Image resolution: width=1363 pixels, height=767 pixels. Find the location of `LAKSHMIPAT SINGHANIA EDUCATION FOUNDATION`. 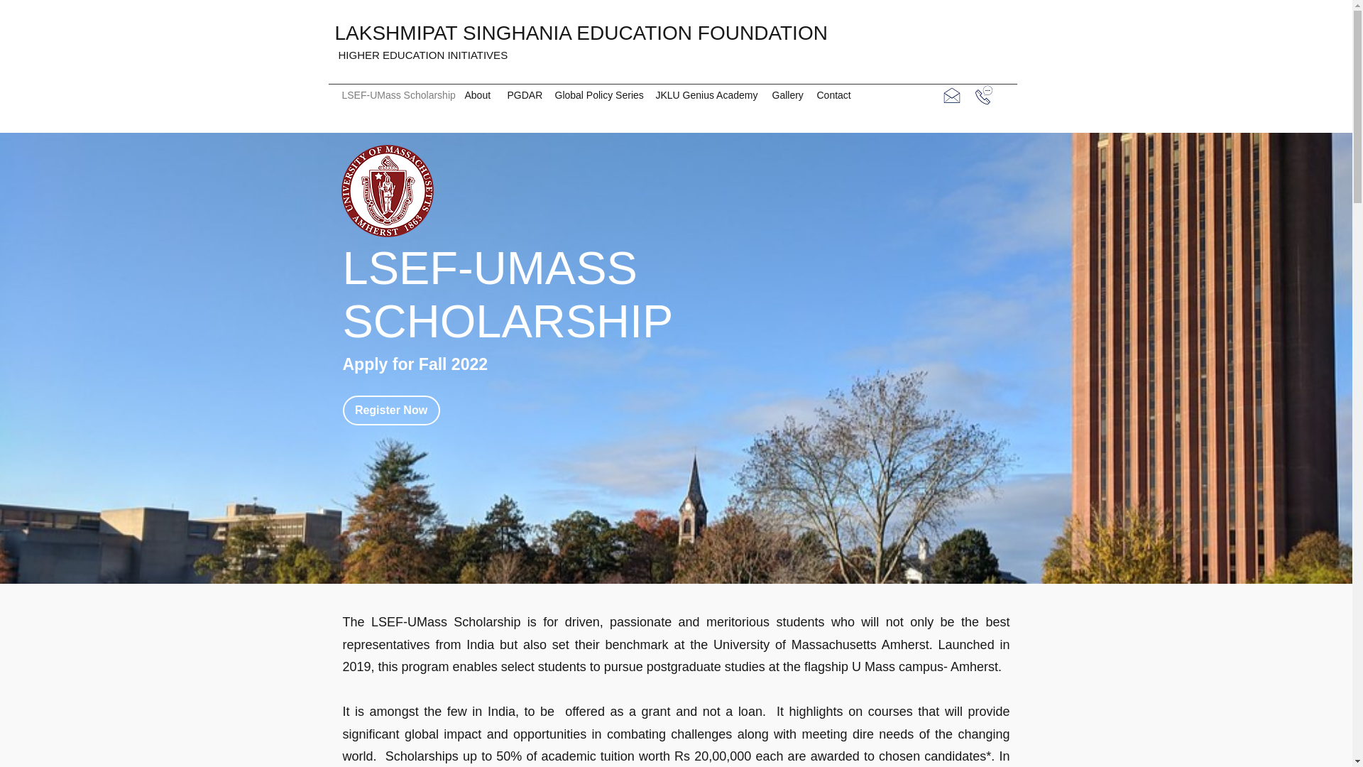

LAKSHMIPAT SINGHANIA EDUCATION FOUNDATION is located at coordinates (581, 33).